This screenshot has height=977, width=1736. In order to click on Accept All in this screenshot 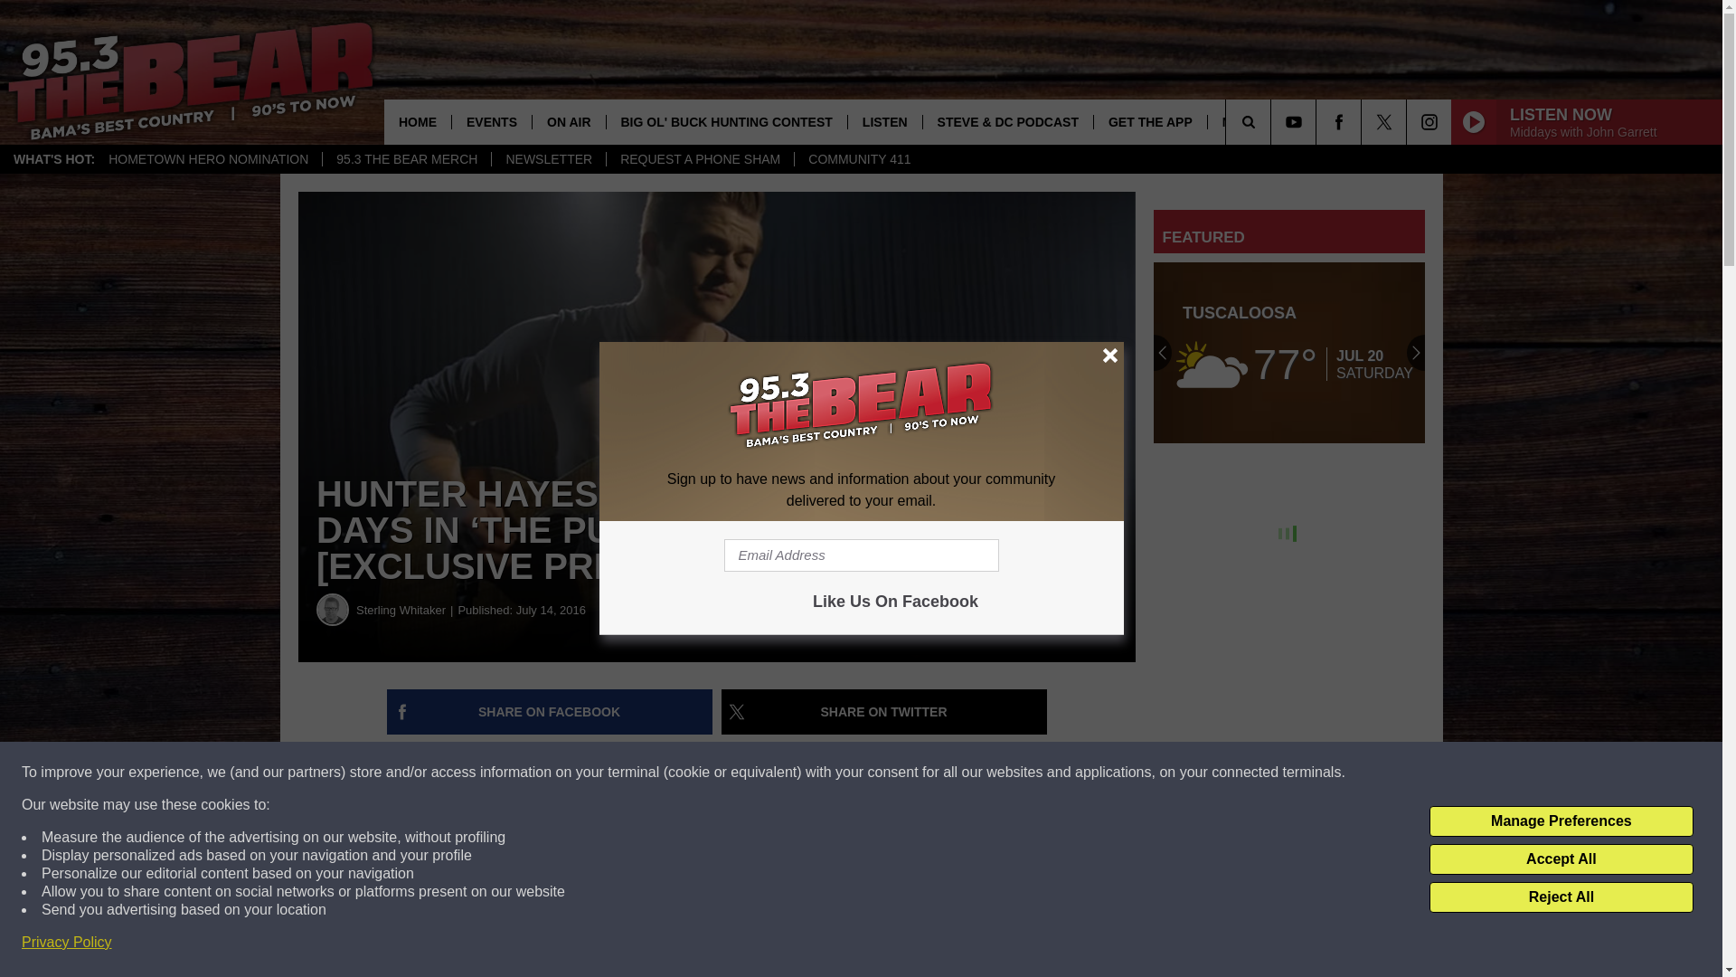, I will do `click(1561, 859)`.